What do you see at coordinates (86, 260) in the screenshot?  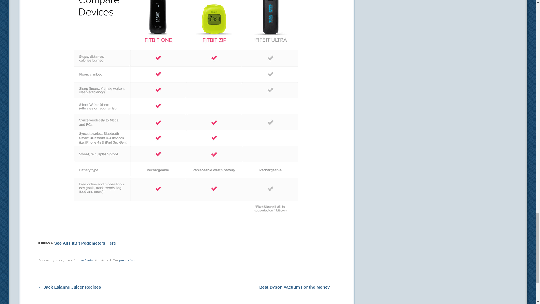 I see `gadgets` at bounding box center [86, 260].